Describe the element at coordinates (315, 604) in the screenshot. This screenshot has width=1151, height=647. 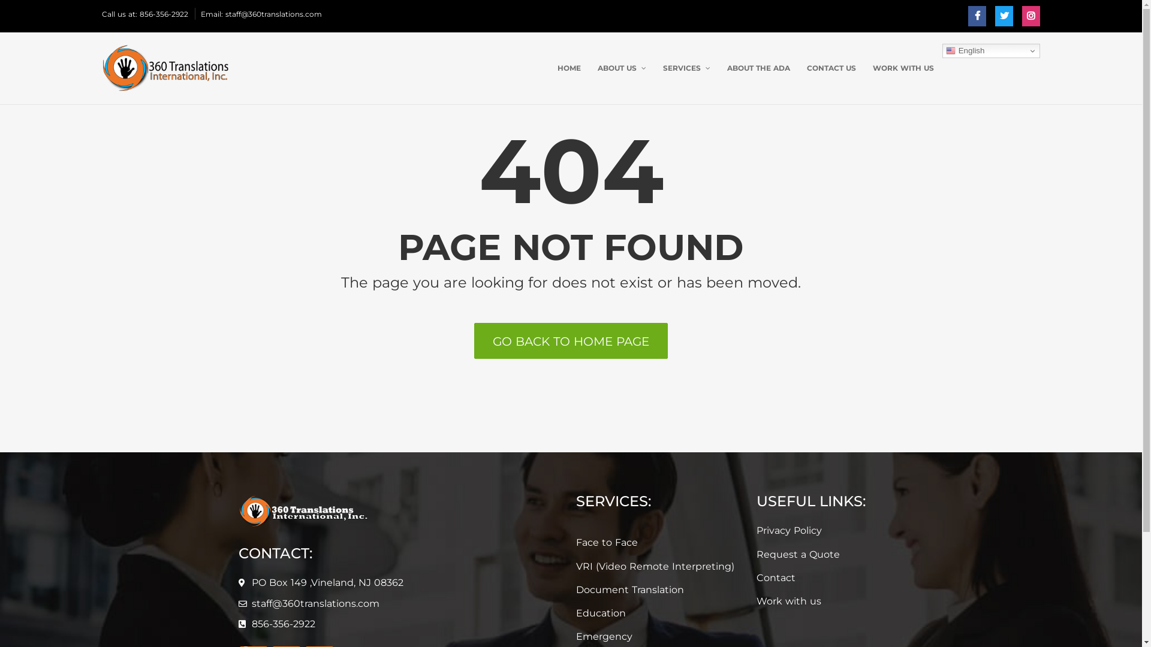
I see `staff@360translations.com` at that location.